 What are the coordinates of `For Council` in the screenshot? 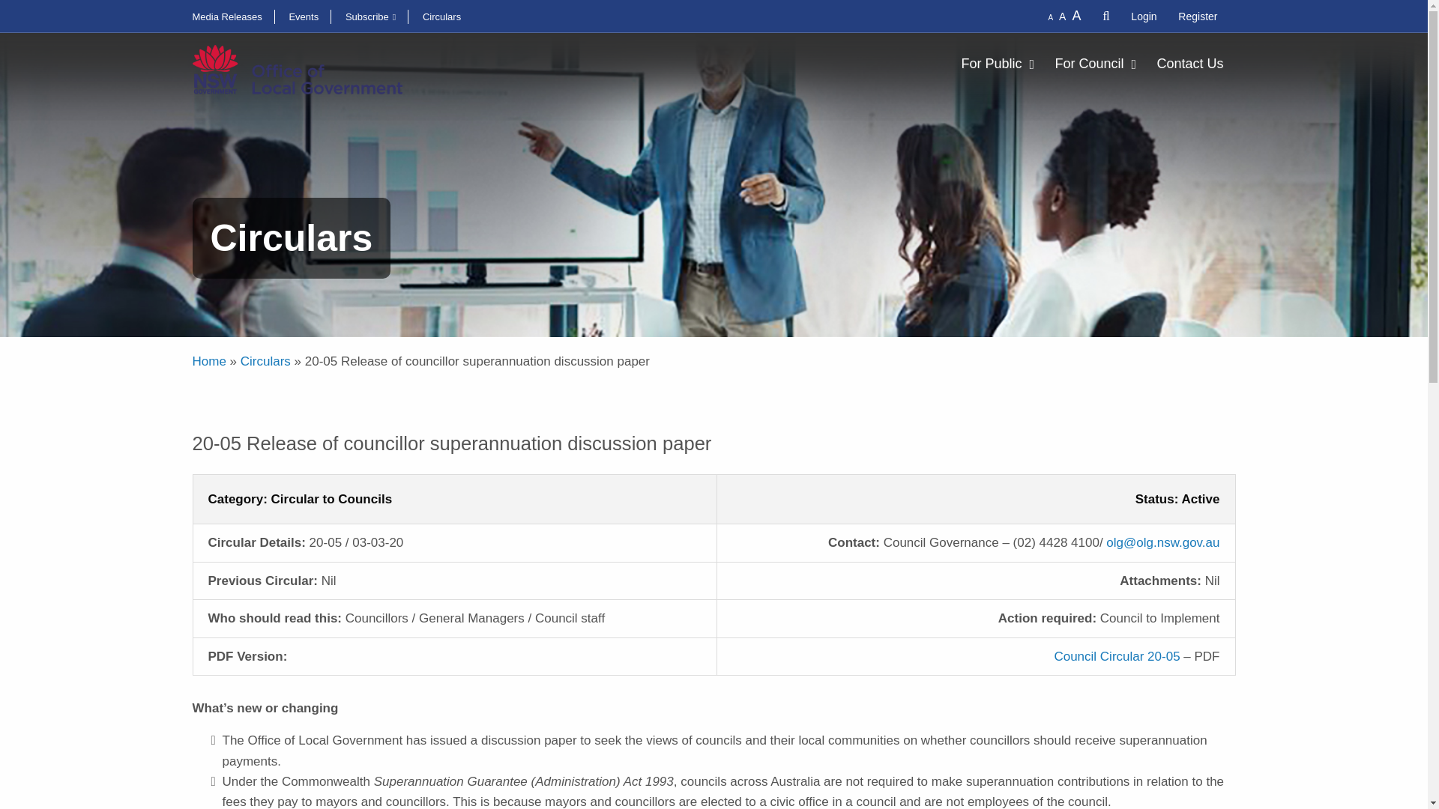 It's located at (1097, 63).